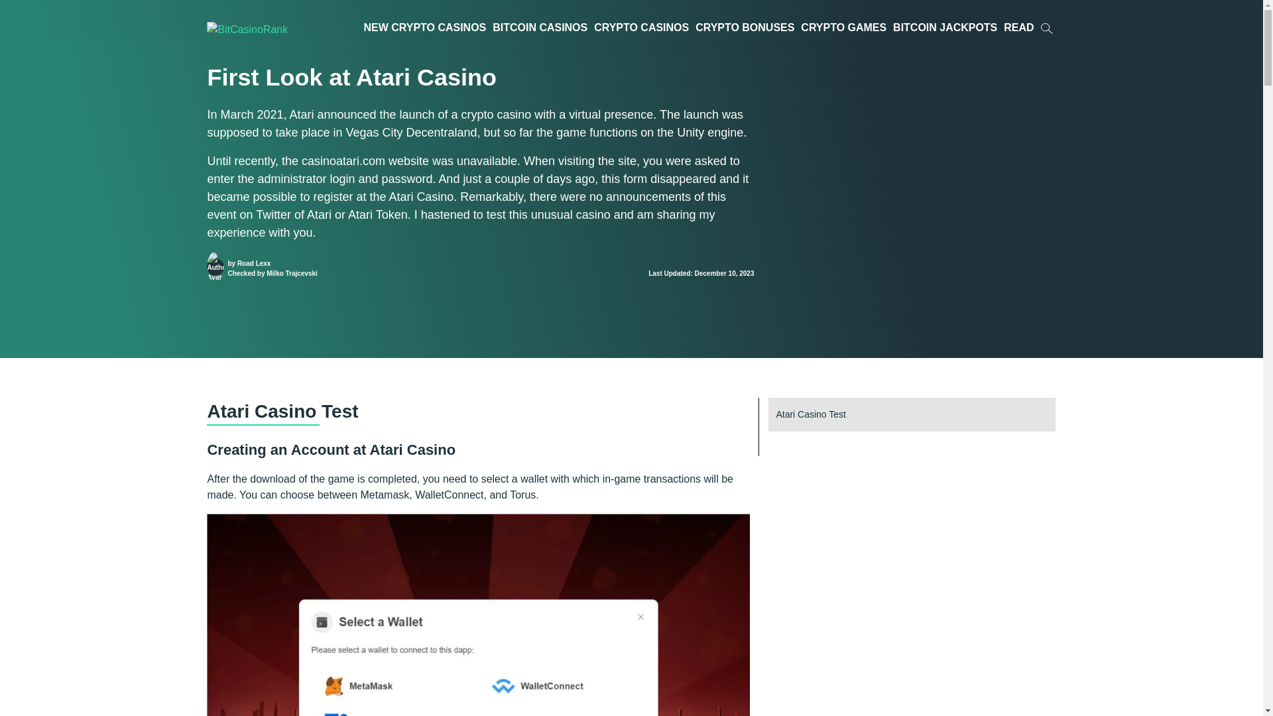  I want to click on NEW CRYPTO CASINOS, so click(425, 27).